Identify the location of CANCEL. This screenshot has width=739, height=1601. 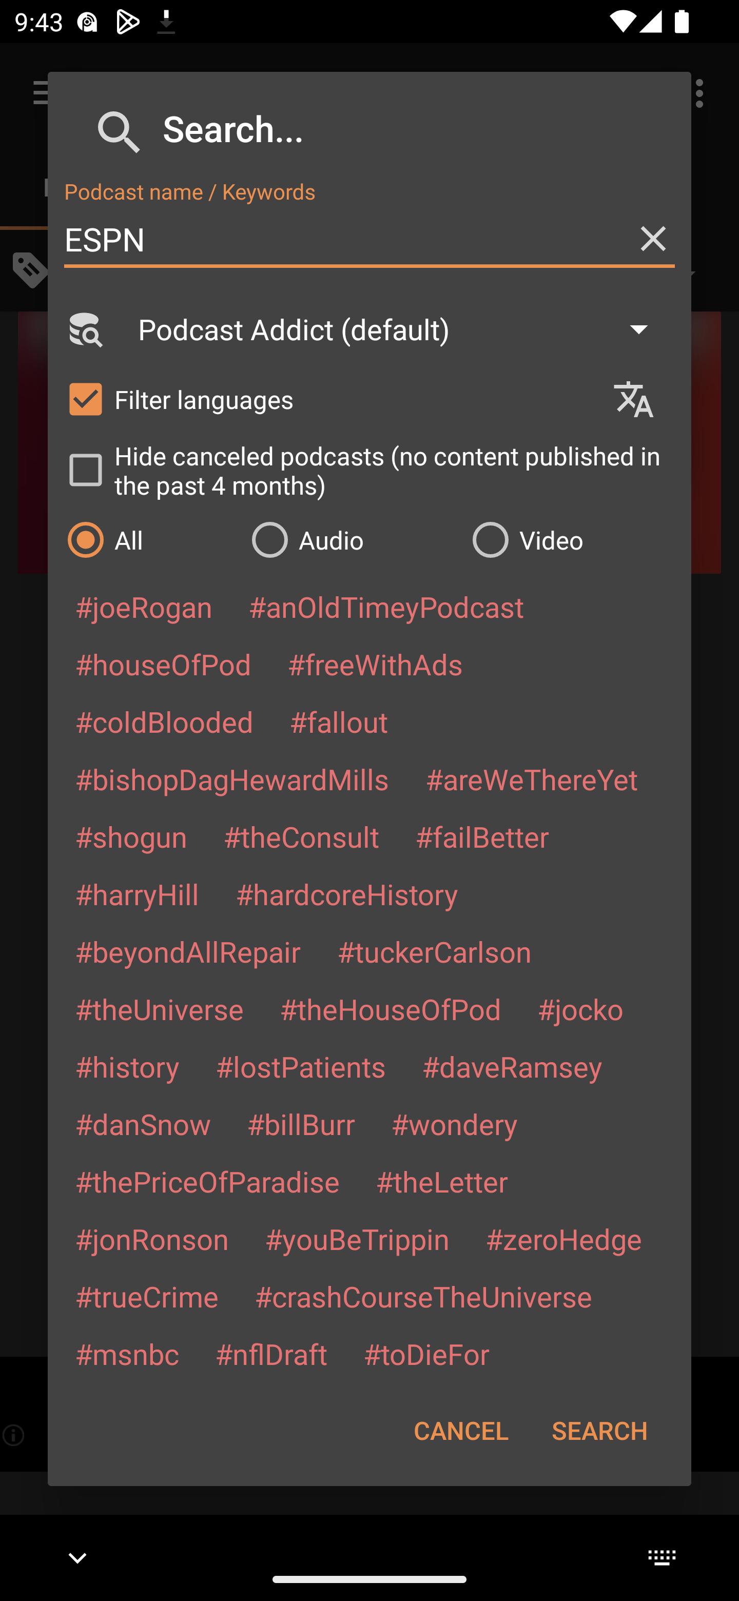
(461, 1430).